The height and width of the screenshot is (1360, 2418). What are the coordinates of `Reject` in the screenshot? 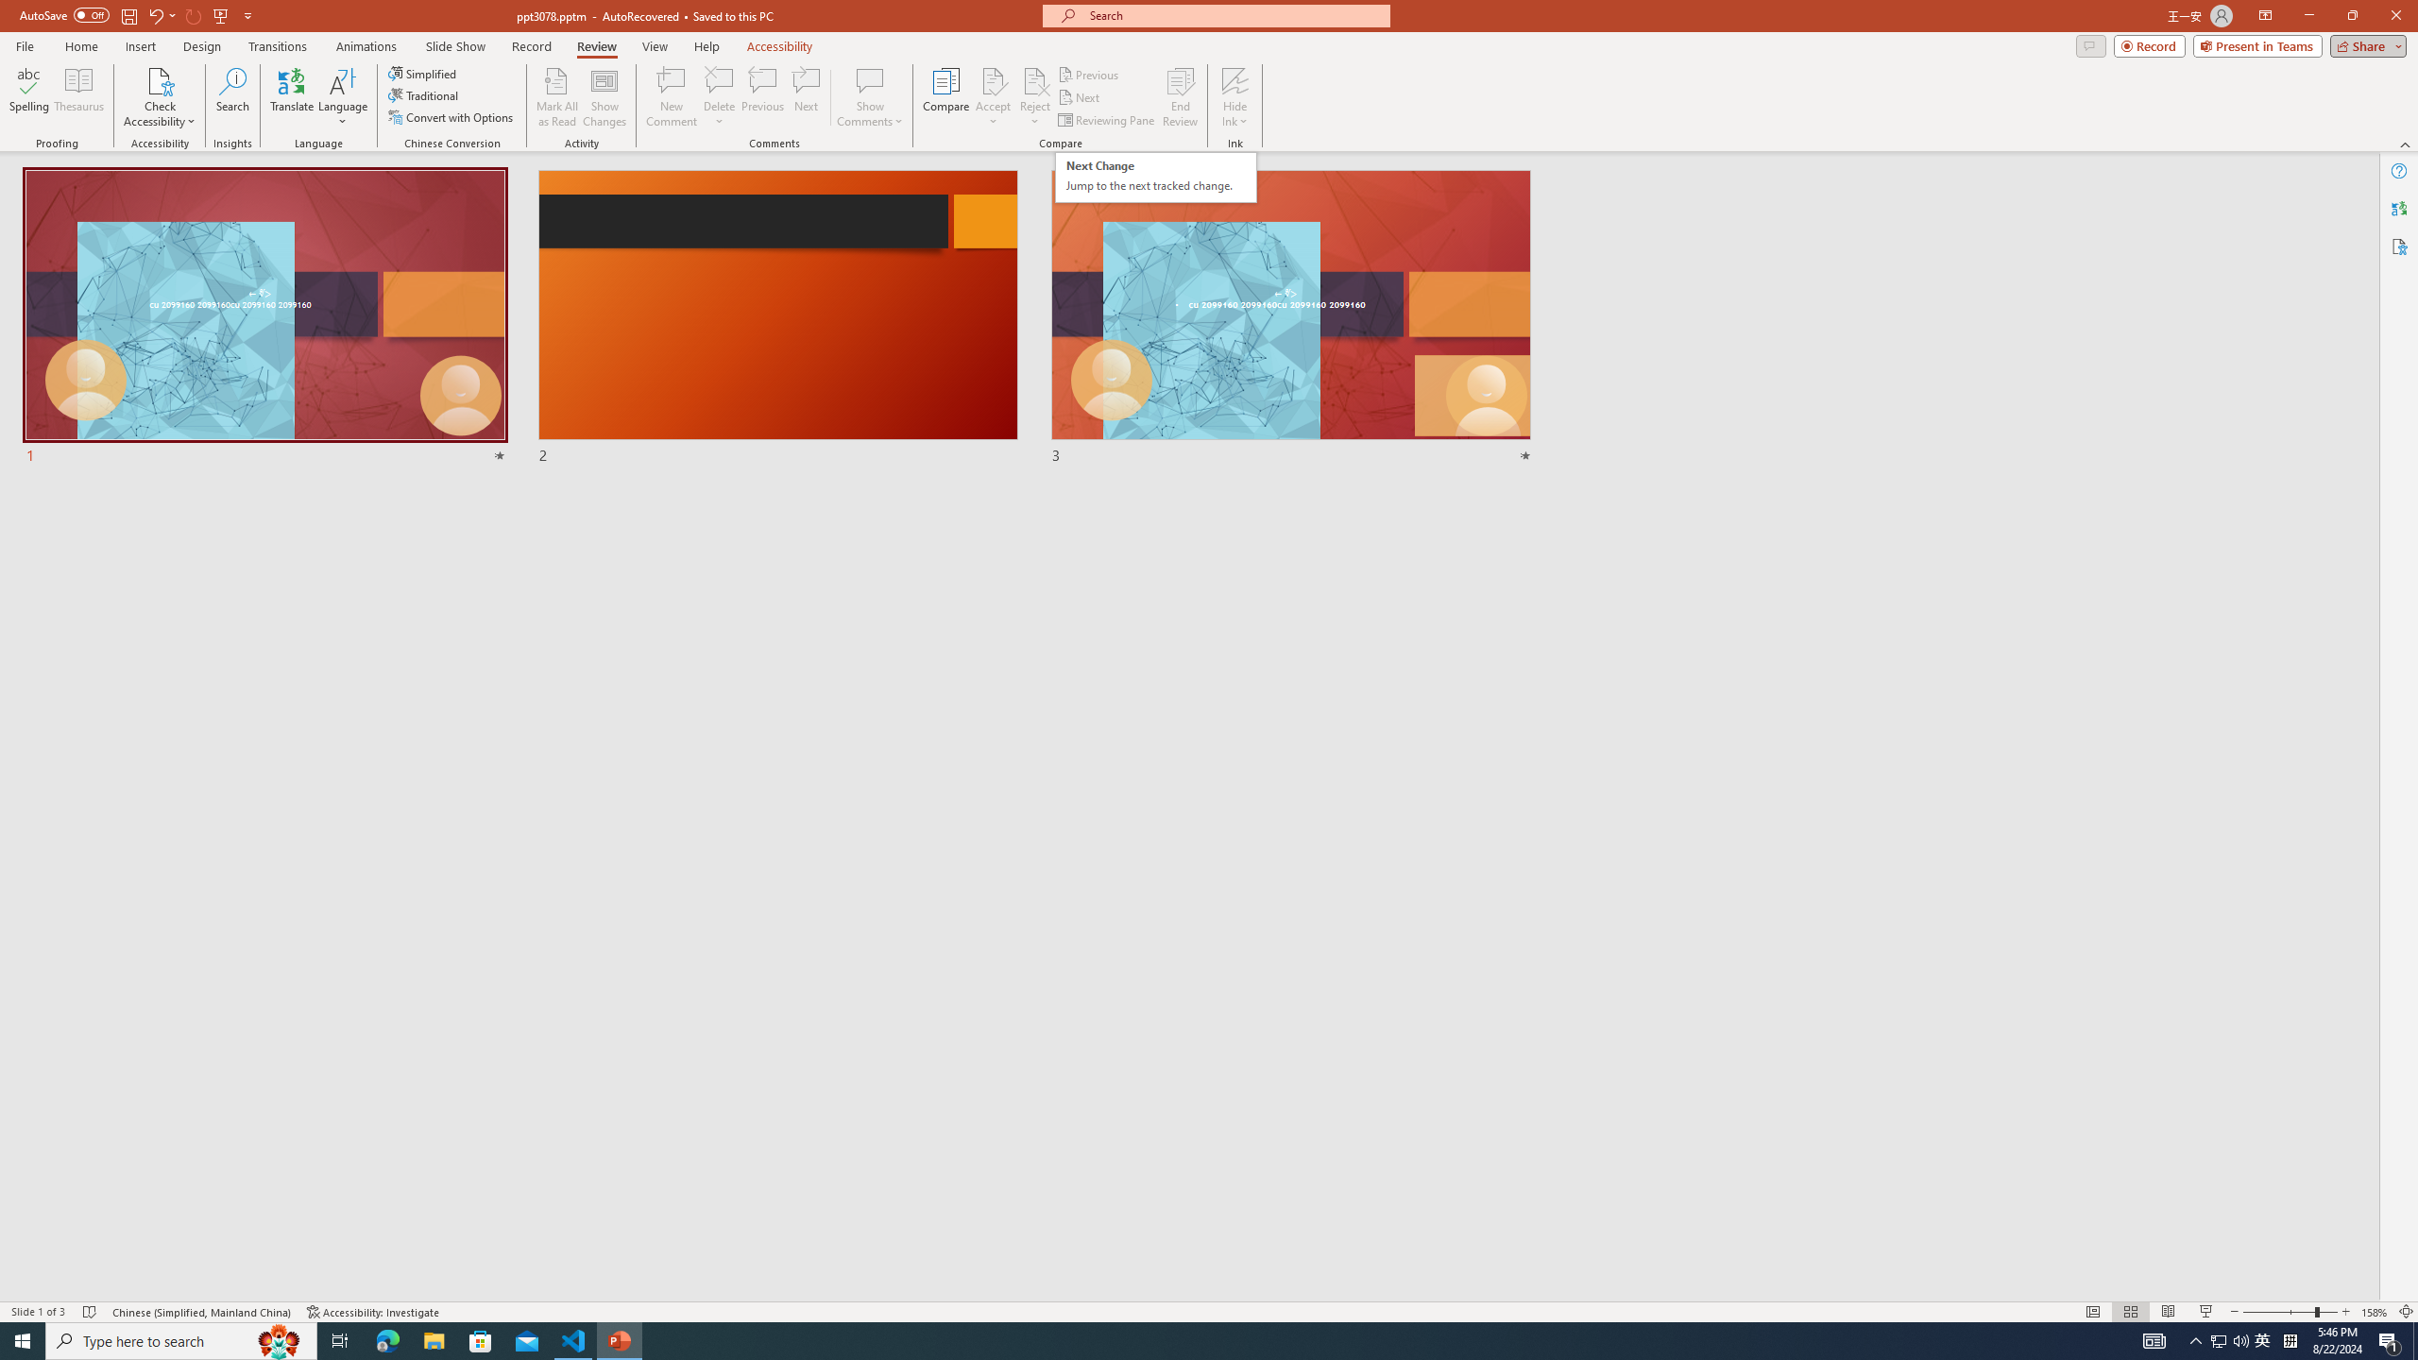 It's located at (1035, 97).